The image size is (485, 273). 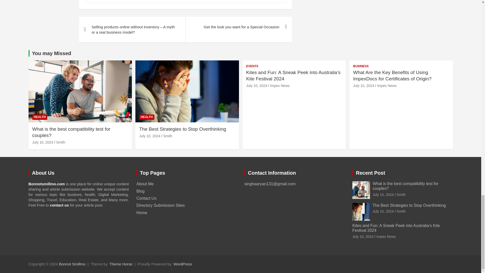 I want to click on WordPress, so click(x=183, y=264).